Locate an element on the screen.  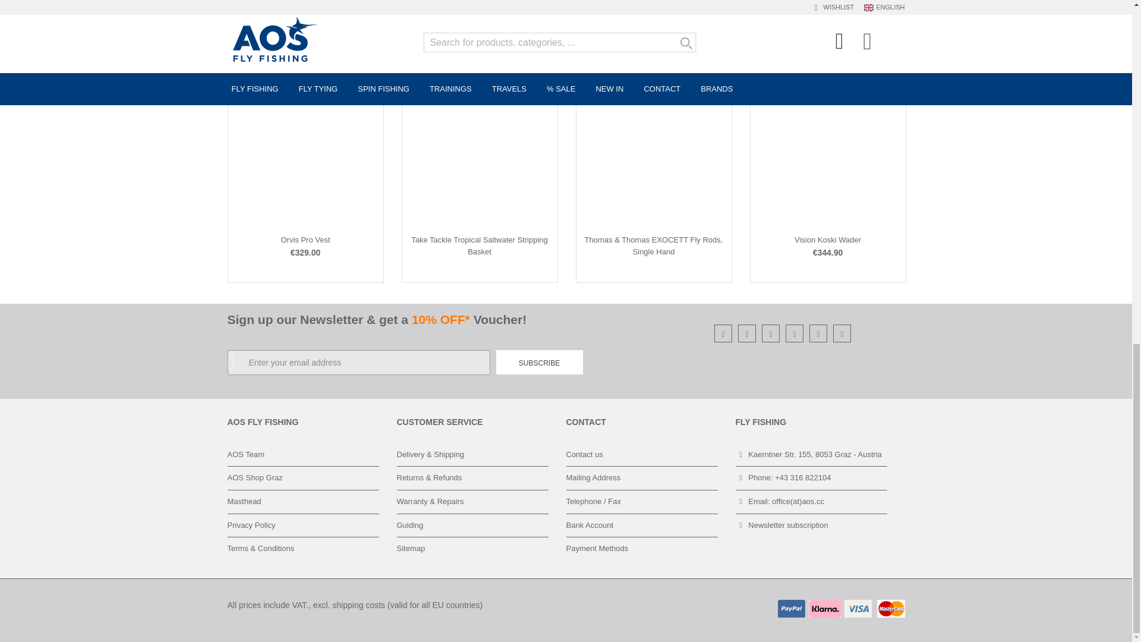
Orvis Pro Vest is located at coordinates (305, 240).